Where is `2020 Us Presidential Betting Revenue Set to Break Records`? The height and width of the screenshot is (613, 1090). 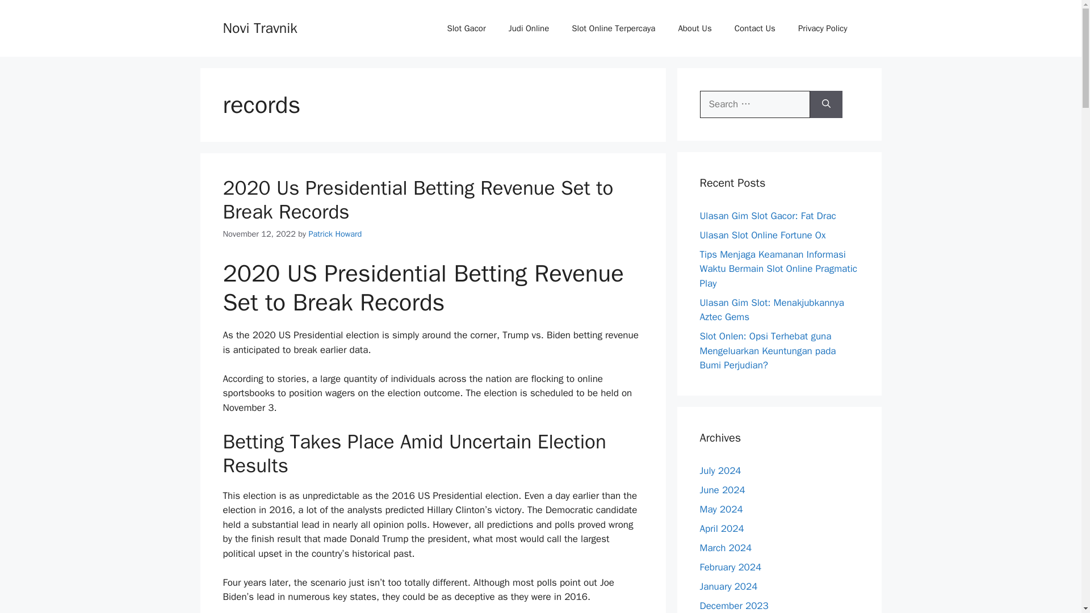
2020 Us Presidential Betting Revenue Set to Break Records is located at coordinates (417, 200).